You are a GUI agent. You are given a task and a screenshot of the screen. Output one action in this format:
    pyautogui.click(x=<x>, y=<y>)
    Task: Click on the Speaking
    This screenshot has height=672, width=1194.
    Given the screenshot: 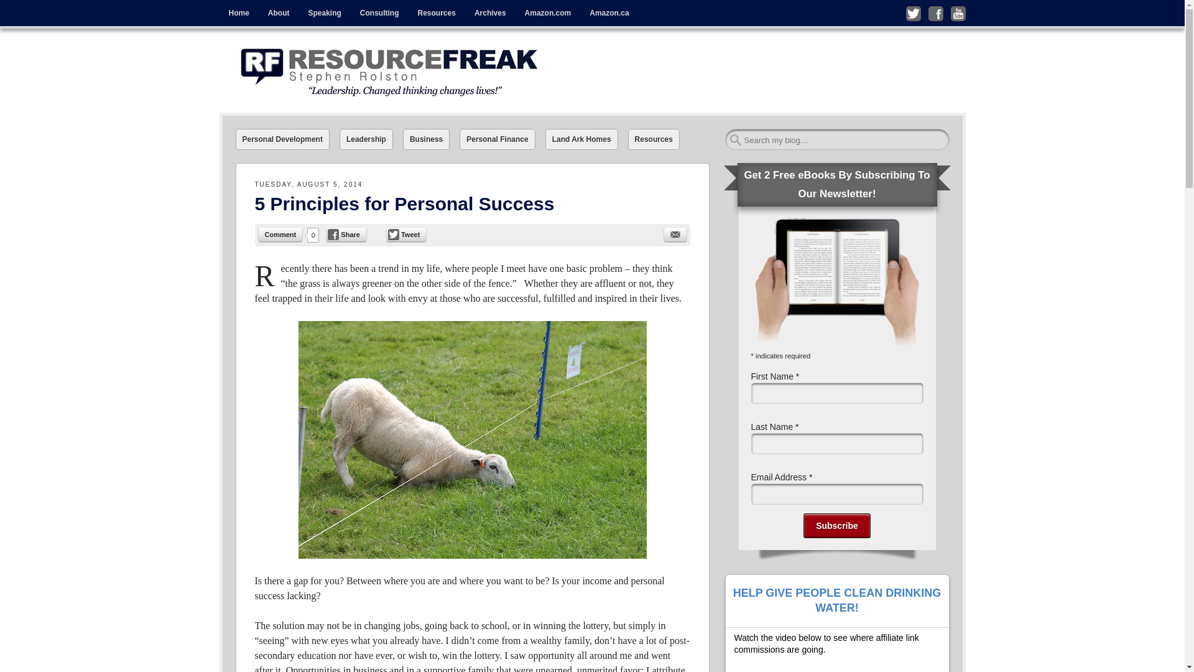 What is the action you would take?
    pyautogui.click(x=324, y=13)
    